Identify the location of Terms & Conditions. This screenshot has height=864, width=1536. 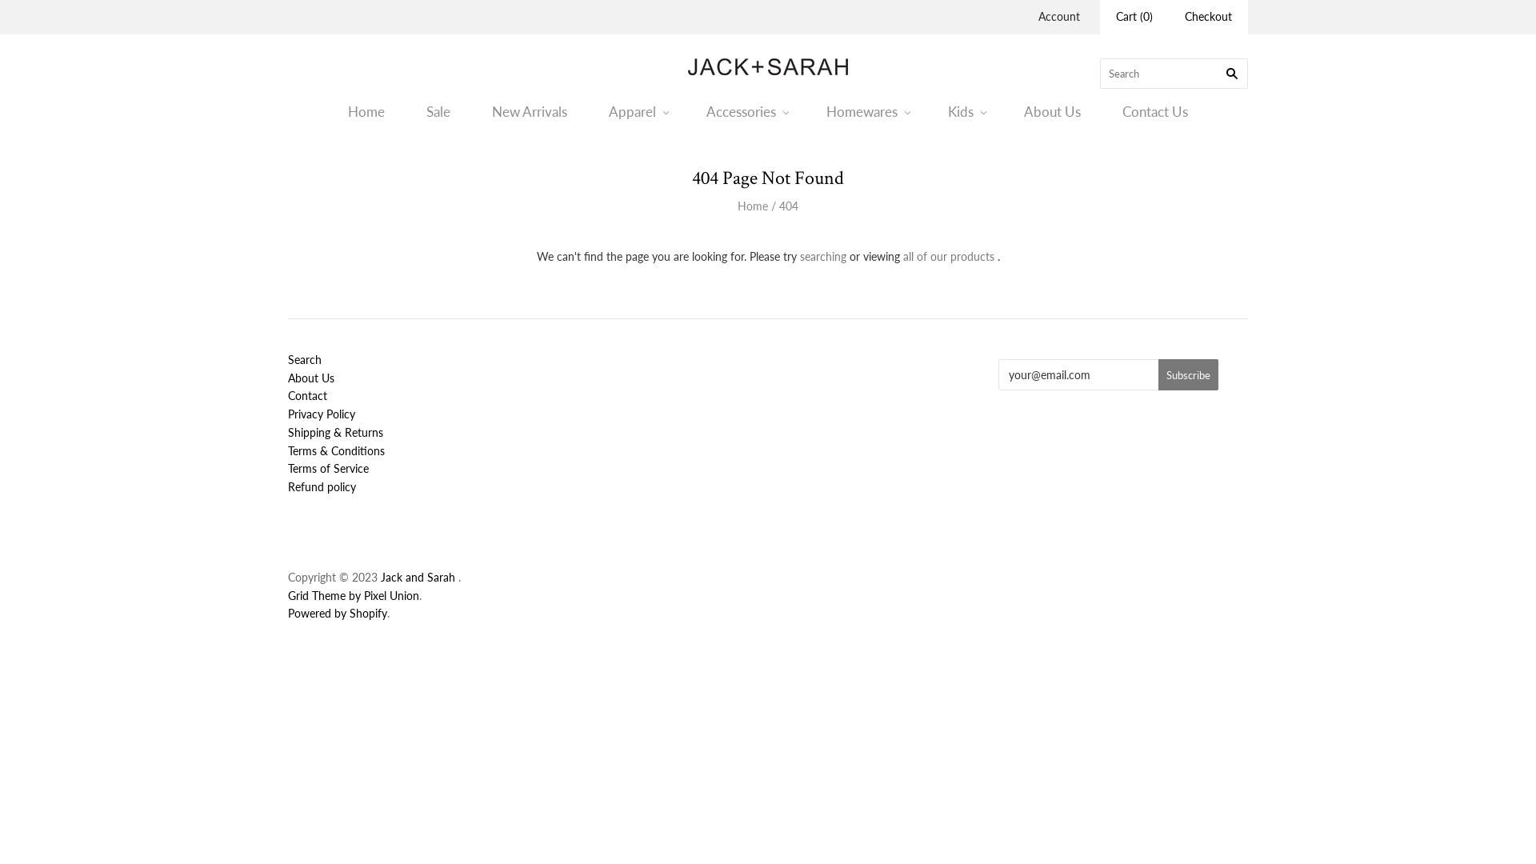
(336, 451).